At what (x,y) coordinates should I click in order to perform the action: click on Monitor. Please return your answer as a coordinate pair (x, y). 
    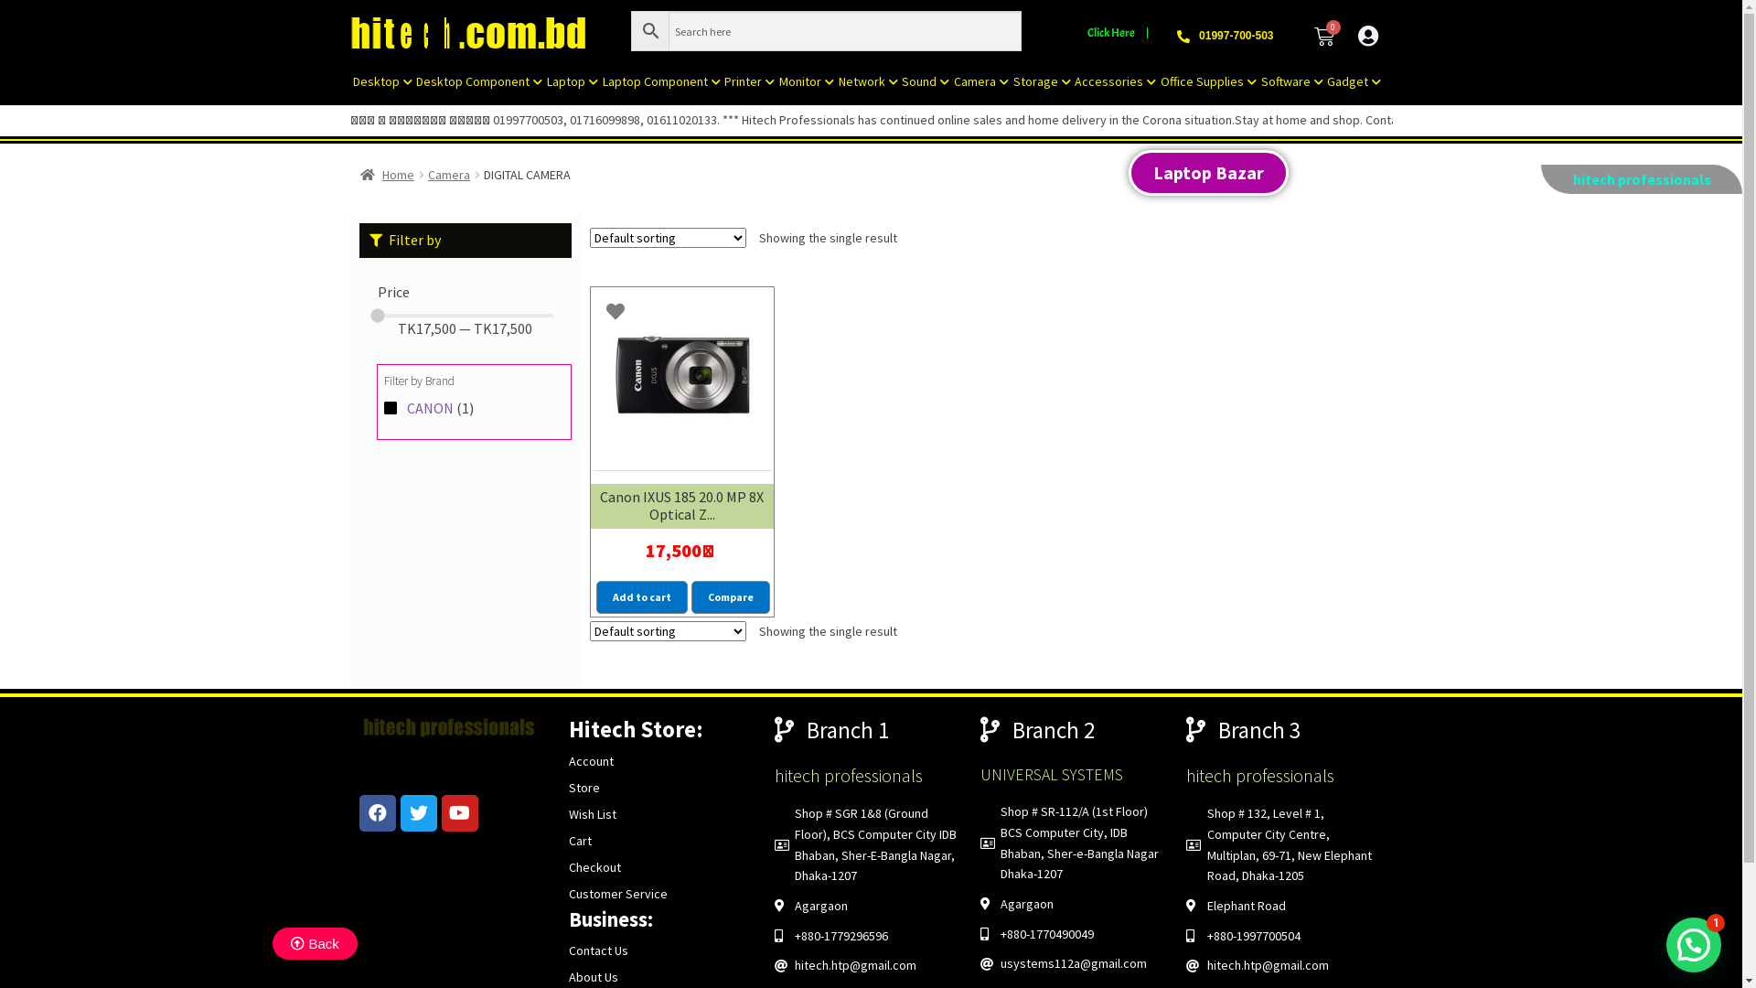
    Looking at the image, I should click on (807, 81).